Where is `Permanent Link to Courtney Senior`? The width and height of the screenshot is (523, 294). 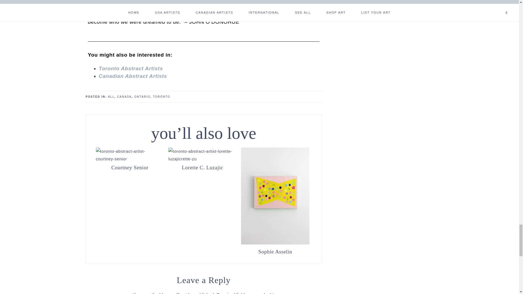
Permanent Link to Courtney Senior is located at coordinates (130, 167).